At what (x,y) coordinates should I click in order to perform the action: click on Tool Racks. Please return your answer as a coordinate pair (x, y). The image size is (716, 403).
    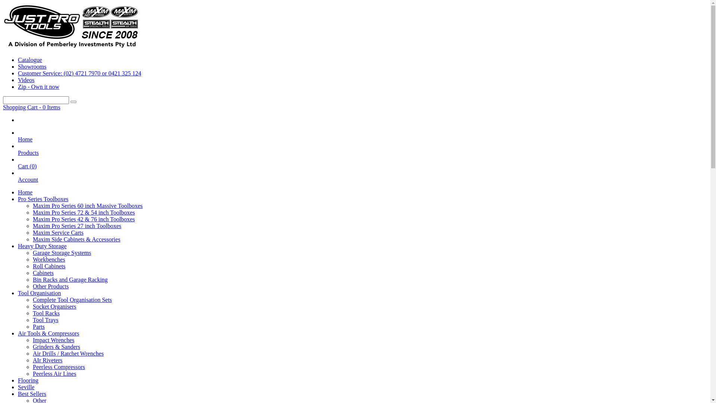
    Looking at the image, I should click on (46, 313).